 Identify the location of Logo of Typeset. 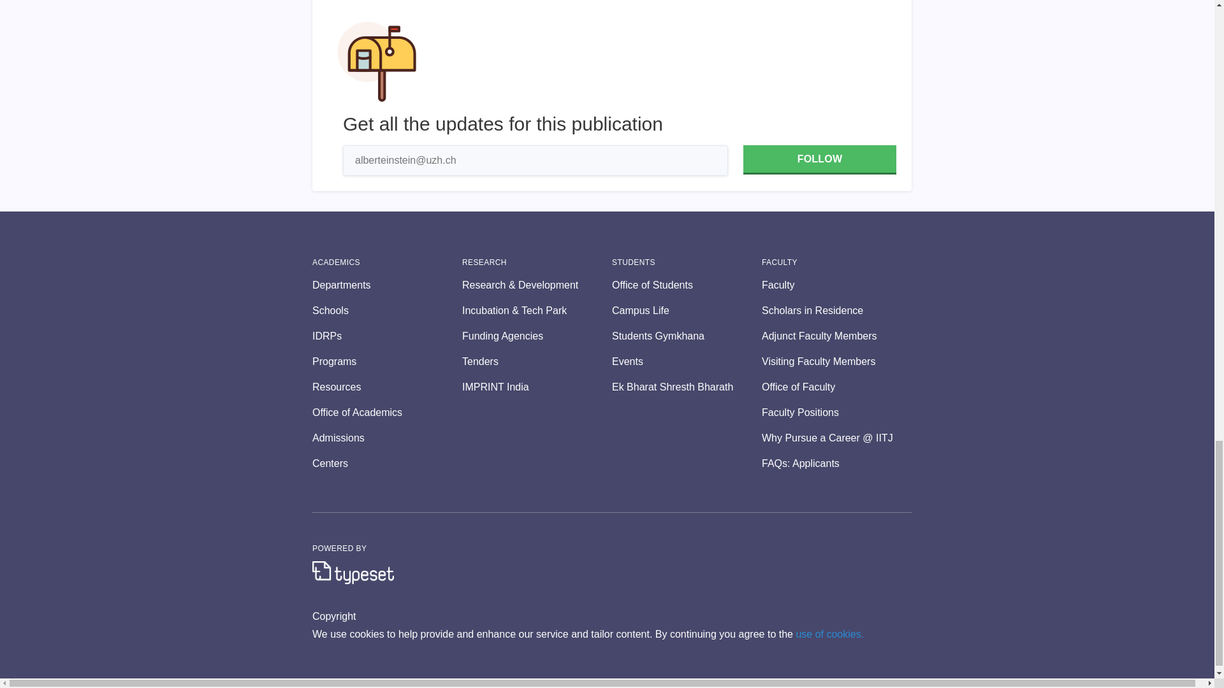
(353, 572).